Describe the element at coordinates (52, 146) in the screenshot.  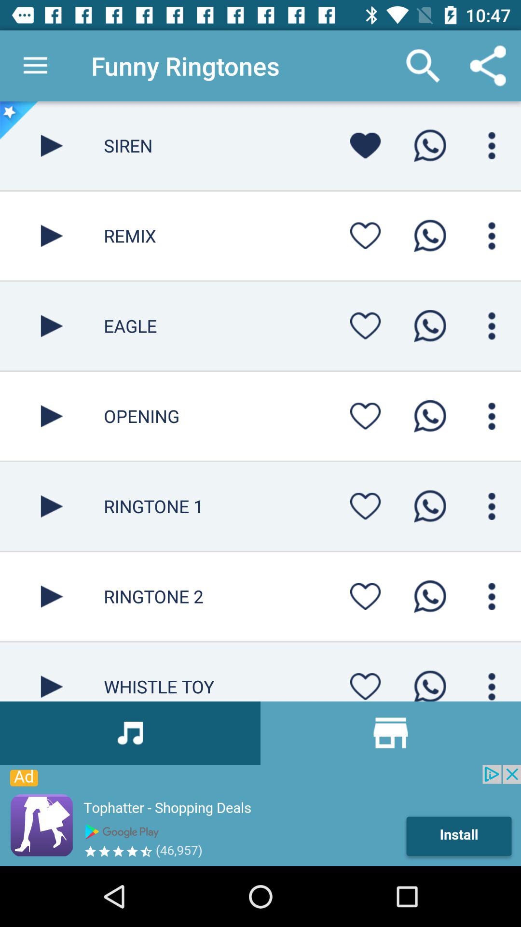
I see `play button` at that location.